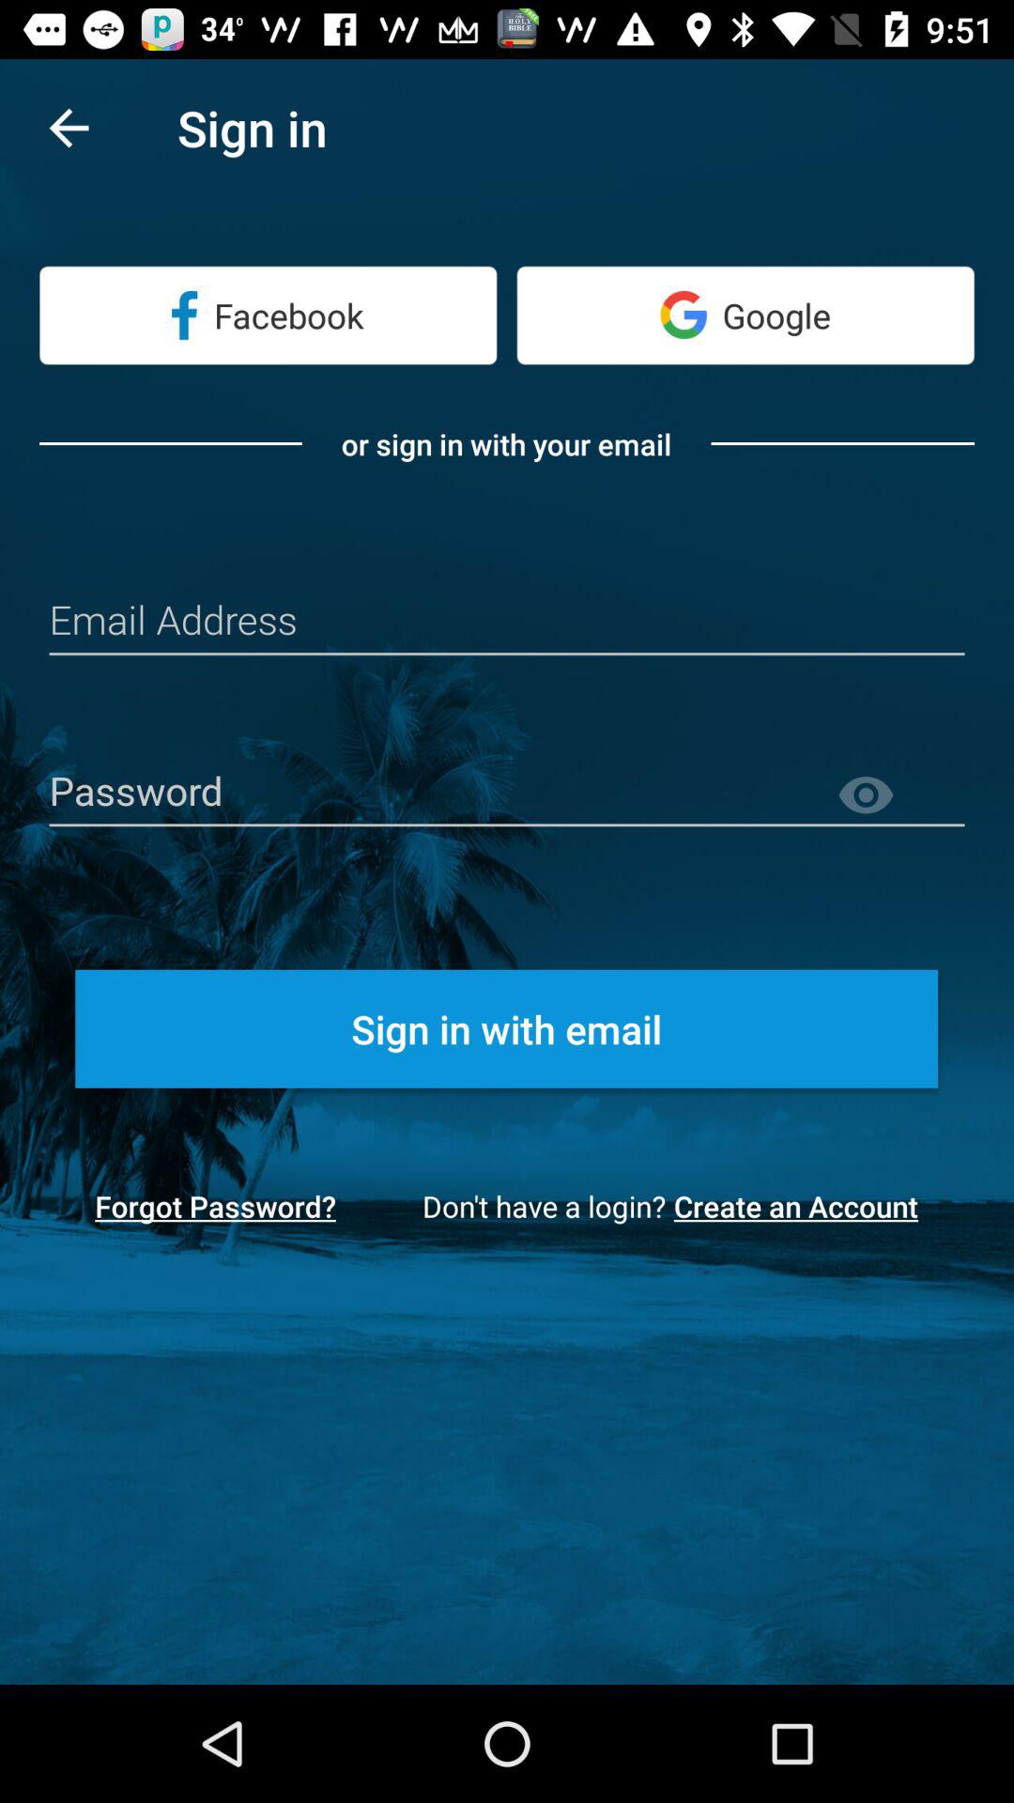 The height and width of the screenshot is (1803, 1014). Describe the element at coordinates (900, 796) in the screenshot. I see `show password` at that location.